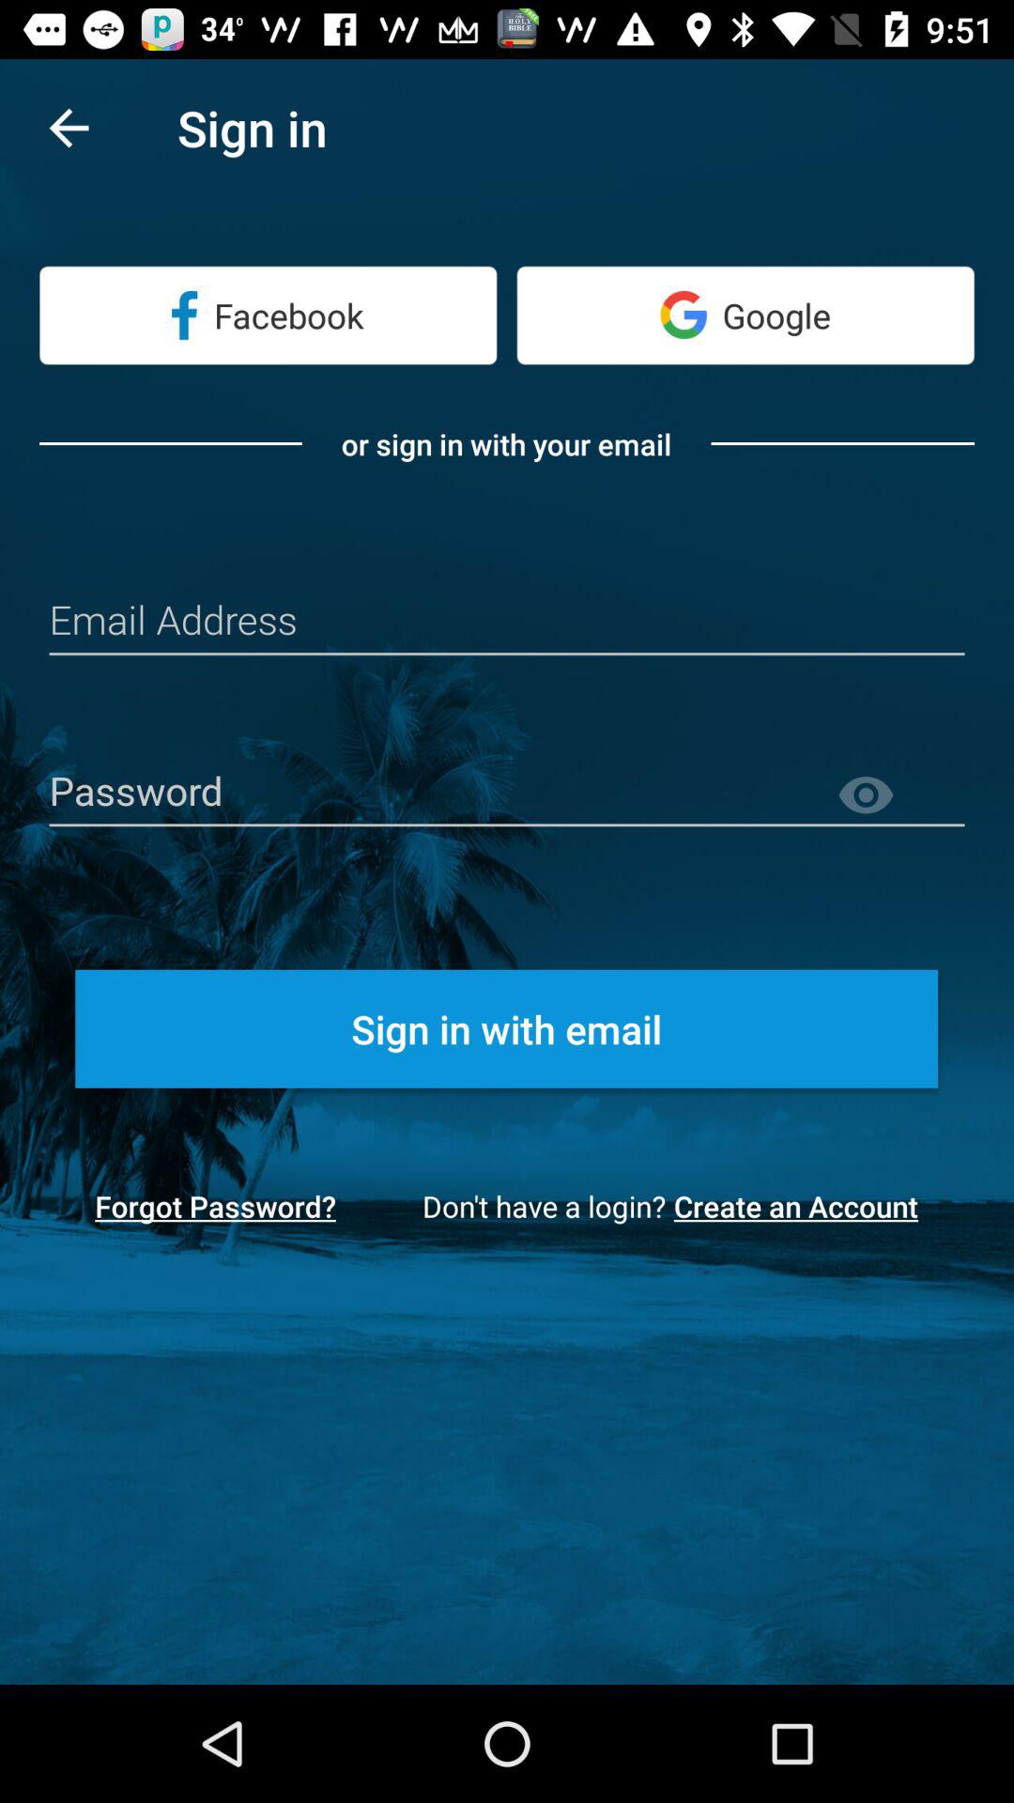 The height and width of the screenshot is (1803, 1014). Describe the element at coordinates (900, 796) in the screenshot. I see `show password` at that location.